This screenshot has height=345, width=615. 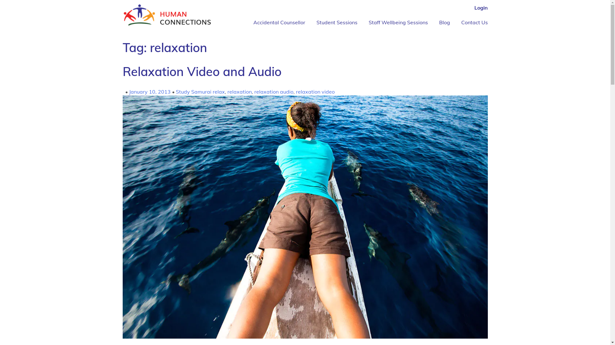 I want to click on Student Sessions, so click(x=337, y=22).